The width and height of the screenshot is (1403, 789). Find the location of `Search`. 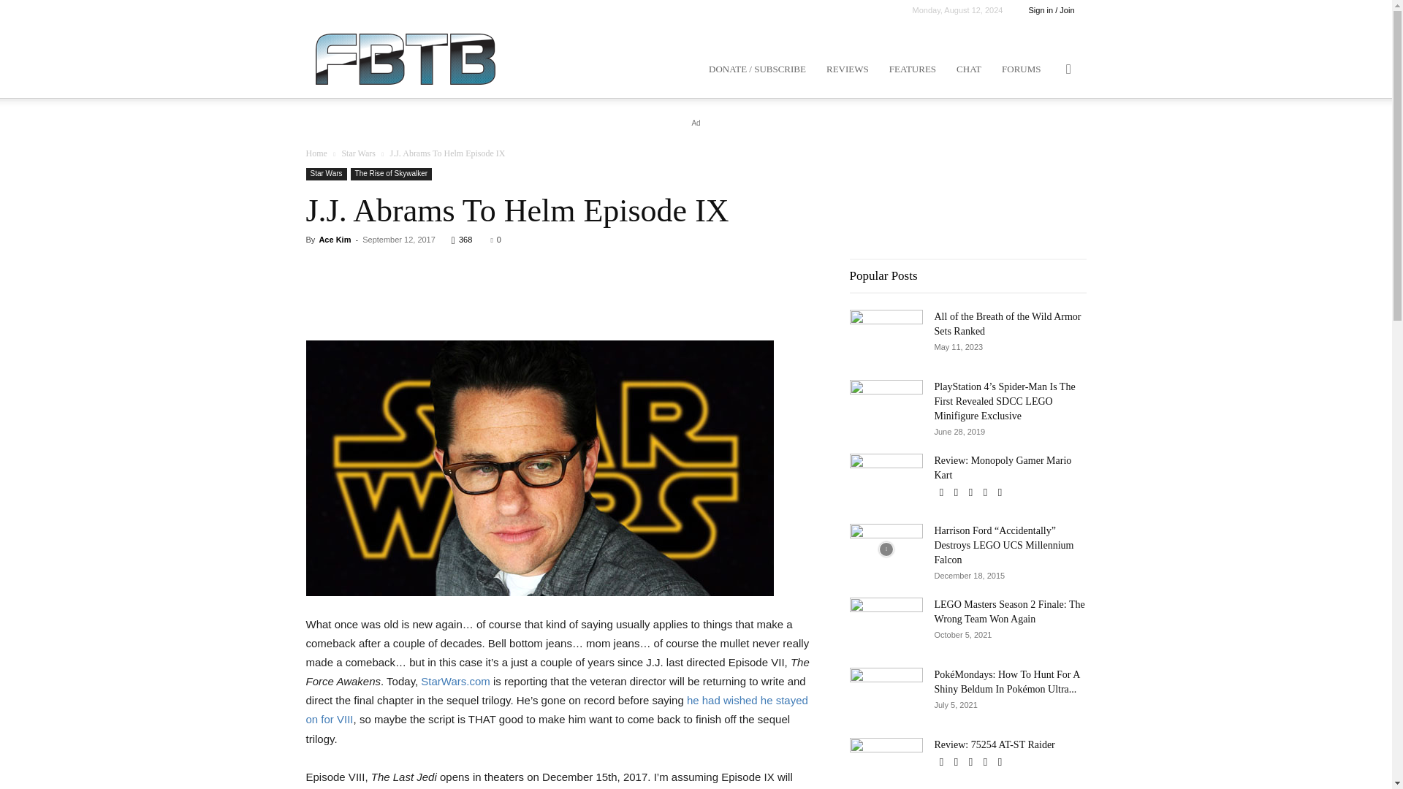

Search is located at coordinates (1045, 139).